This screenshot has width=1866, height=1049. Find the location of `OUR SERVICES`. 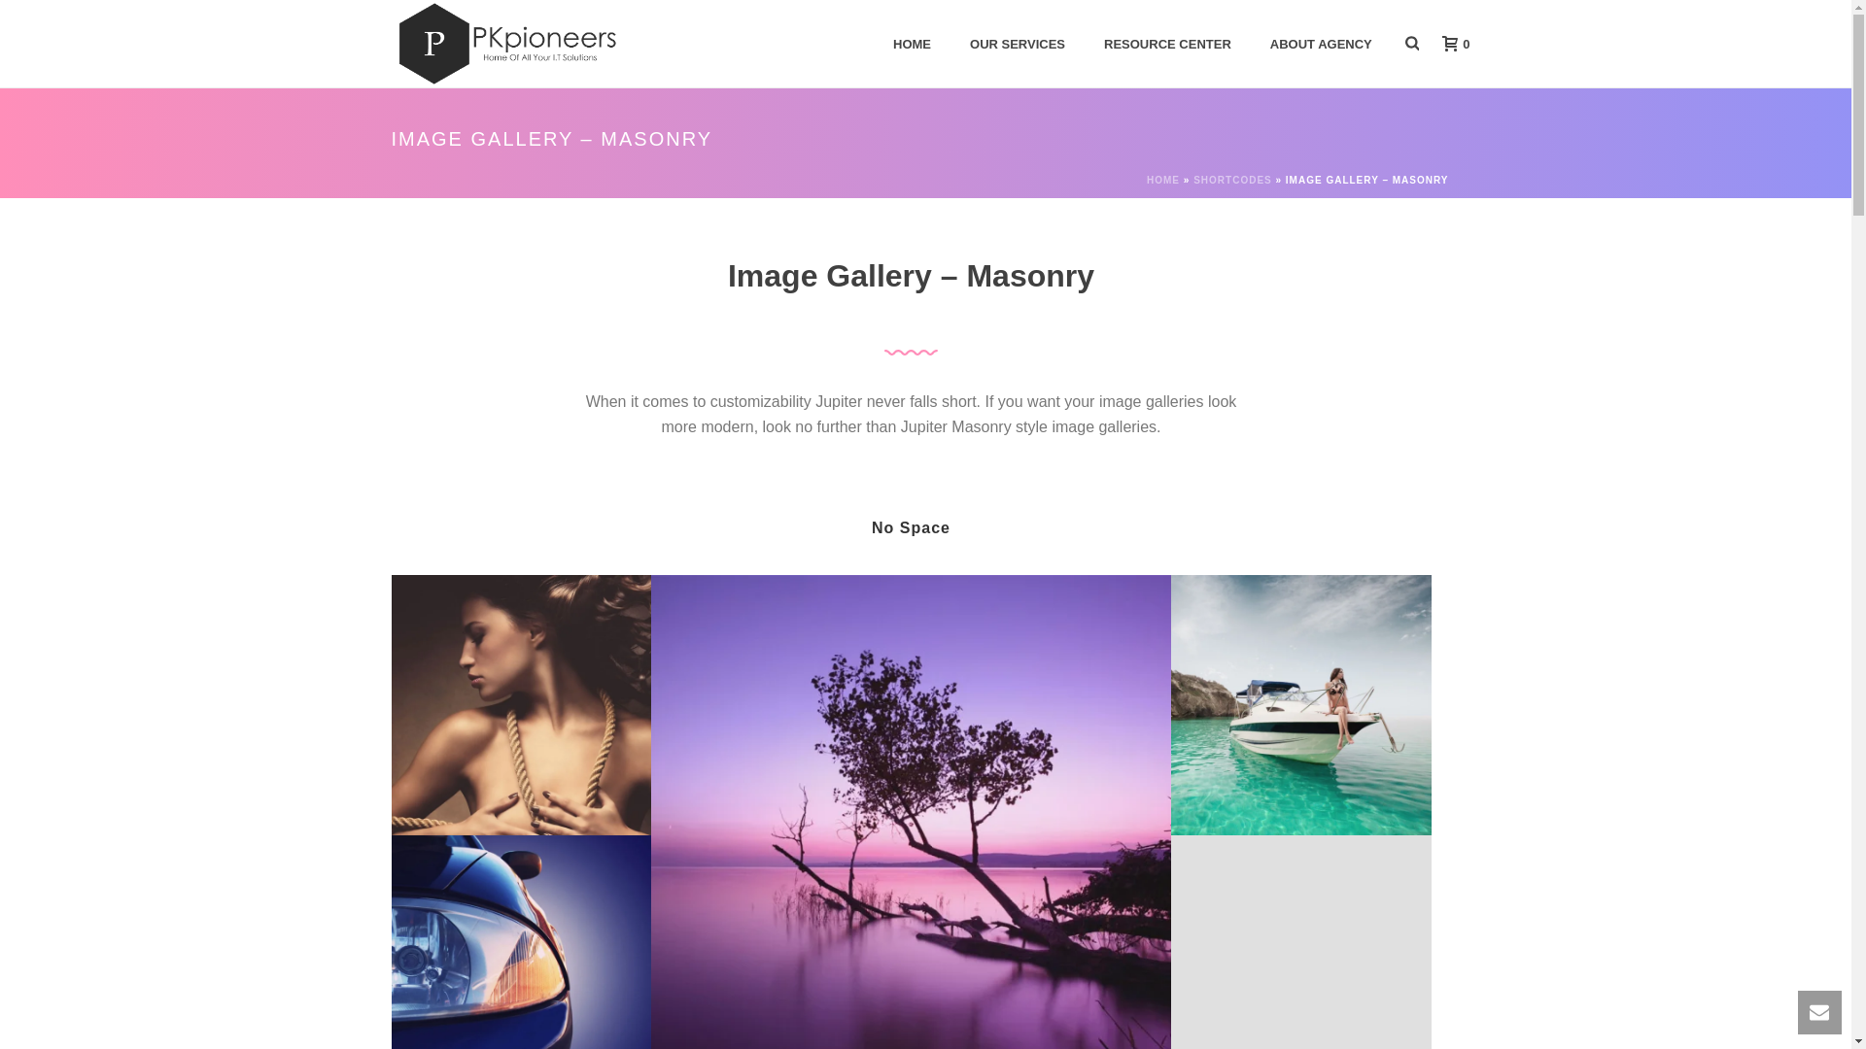

OUR SERVICES is located at coordinates (1017, 45).